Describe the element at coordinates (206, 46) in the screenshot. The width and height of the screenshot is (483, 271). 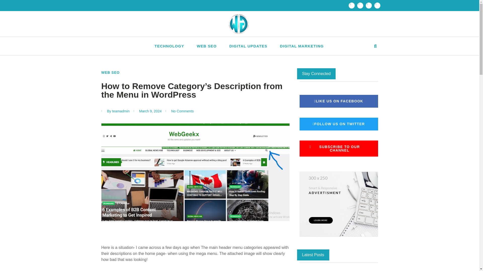
I see `WEB SEO` at that location.